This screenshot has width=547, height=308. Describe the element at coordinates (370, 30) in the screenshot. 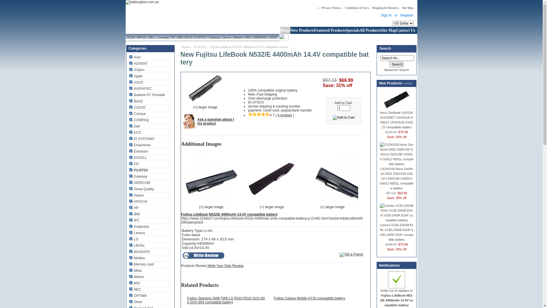

I see `All Products` at that location.